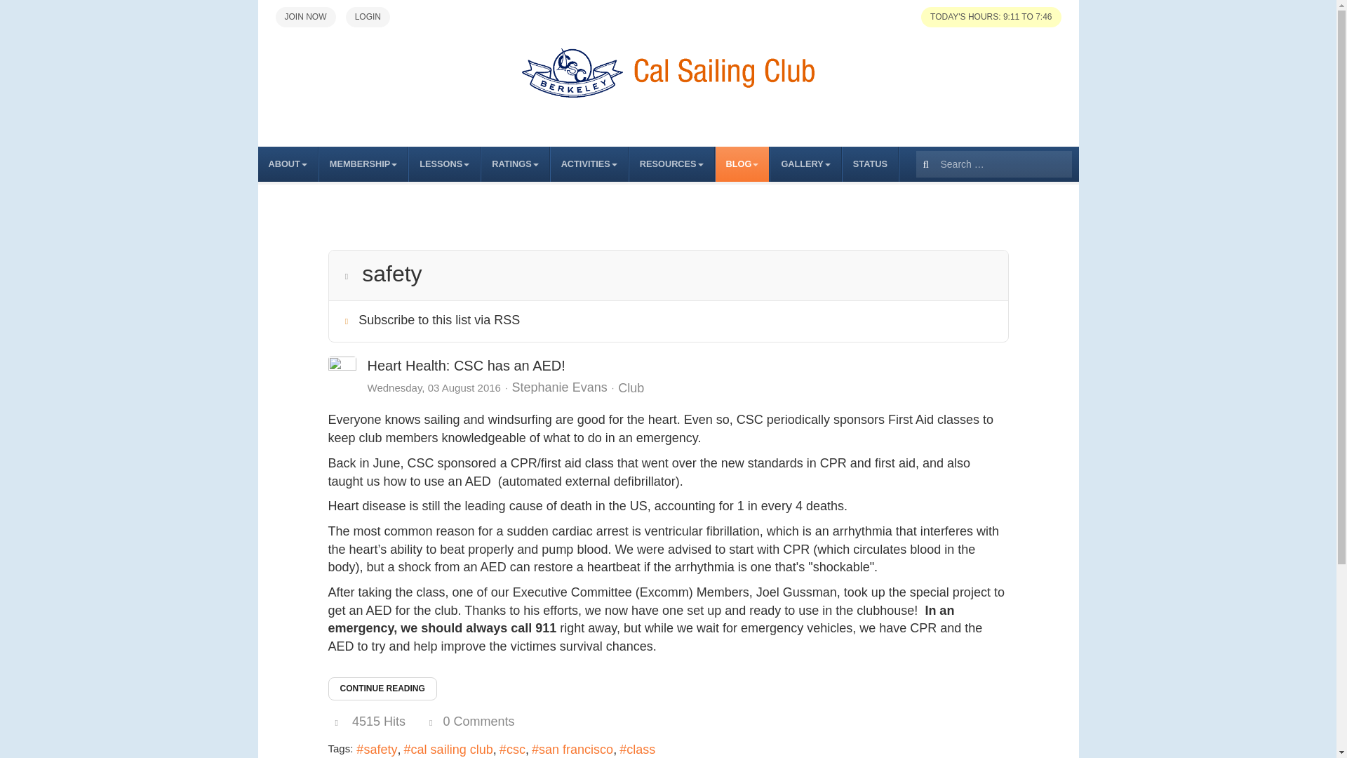 The width and height of the screenshot is (1347, 758). What do you see at coordinates (991, 17) in the screenshot?
I see `TODAY'S HOURS: 9:11 TO 7:46` at bounding box center [991, 17].